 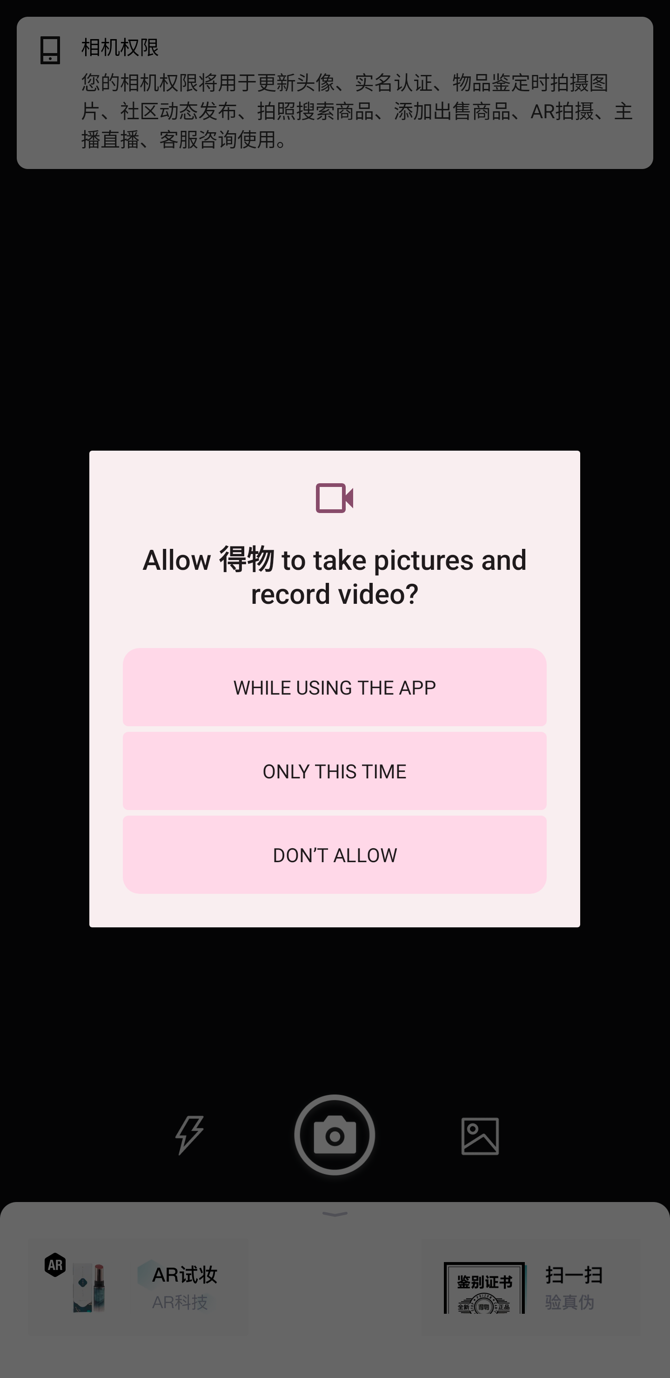 What do you see at coordinates (335, 855) in the screenshot?
I see `DON’T ALLOW` at bounding box center [335, 855].